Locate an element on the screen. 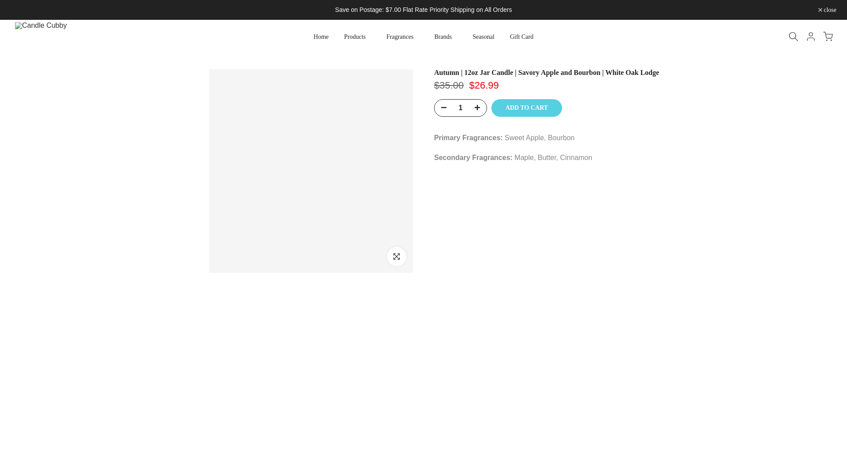 Image resolution: width=847 pixels, height=476 pixels. Products is located at coordinates (357, 37).